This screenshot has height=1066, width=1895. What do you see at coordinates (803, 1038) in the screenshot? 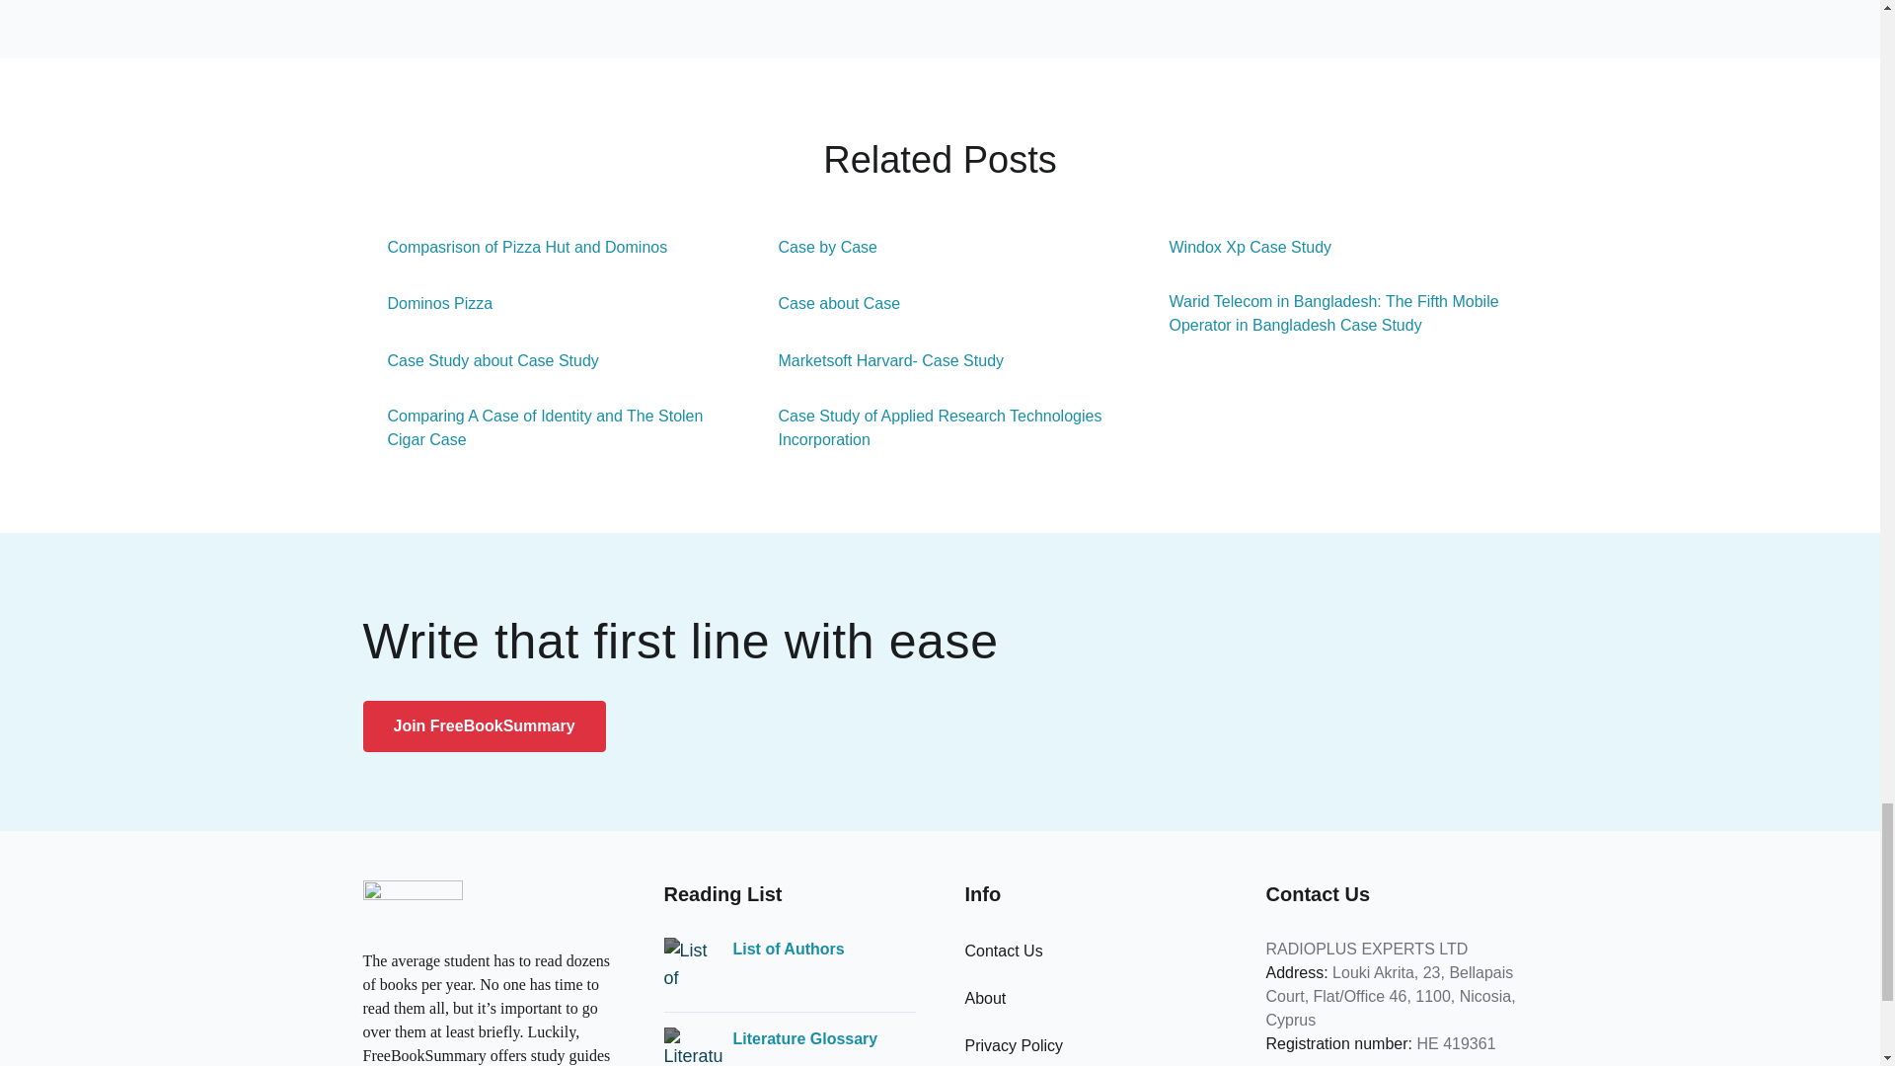
I see `Literature Glossary` at bounding box center [803, 1038].